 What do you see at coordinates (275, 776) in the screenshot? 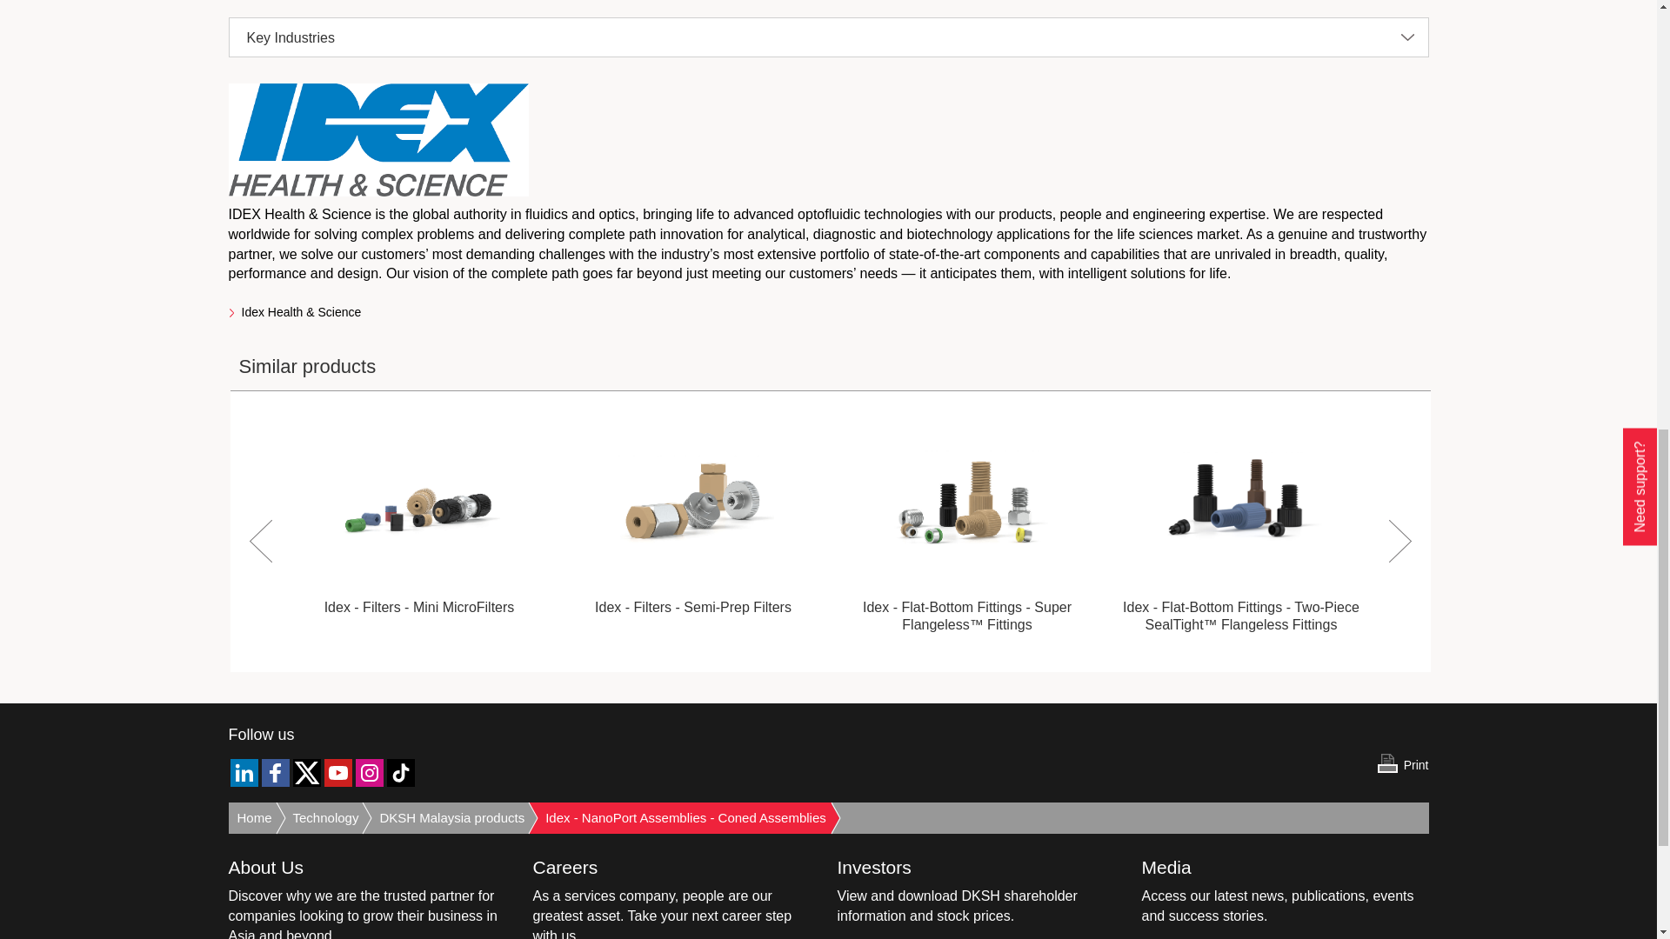
I see `Follow on Facebook` at bounding box center [275, 776].